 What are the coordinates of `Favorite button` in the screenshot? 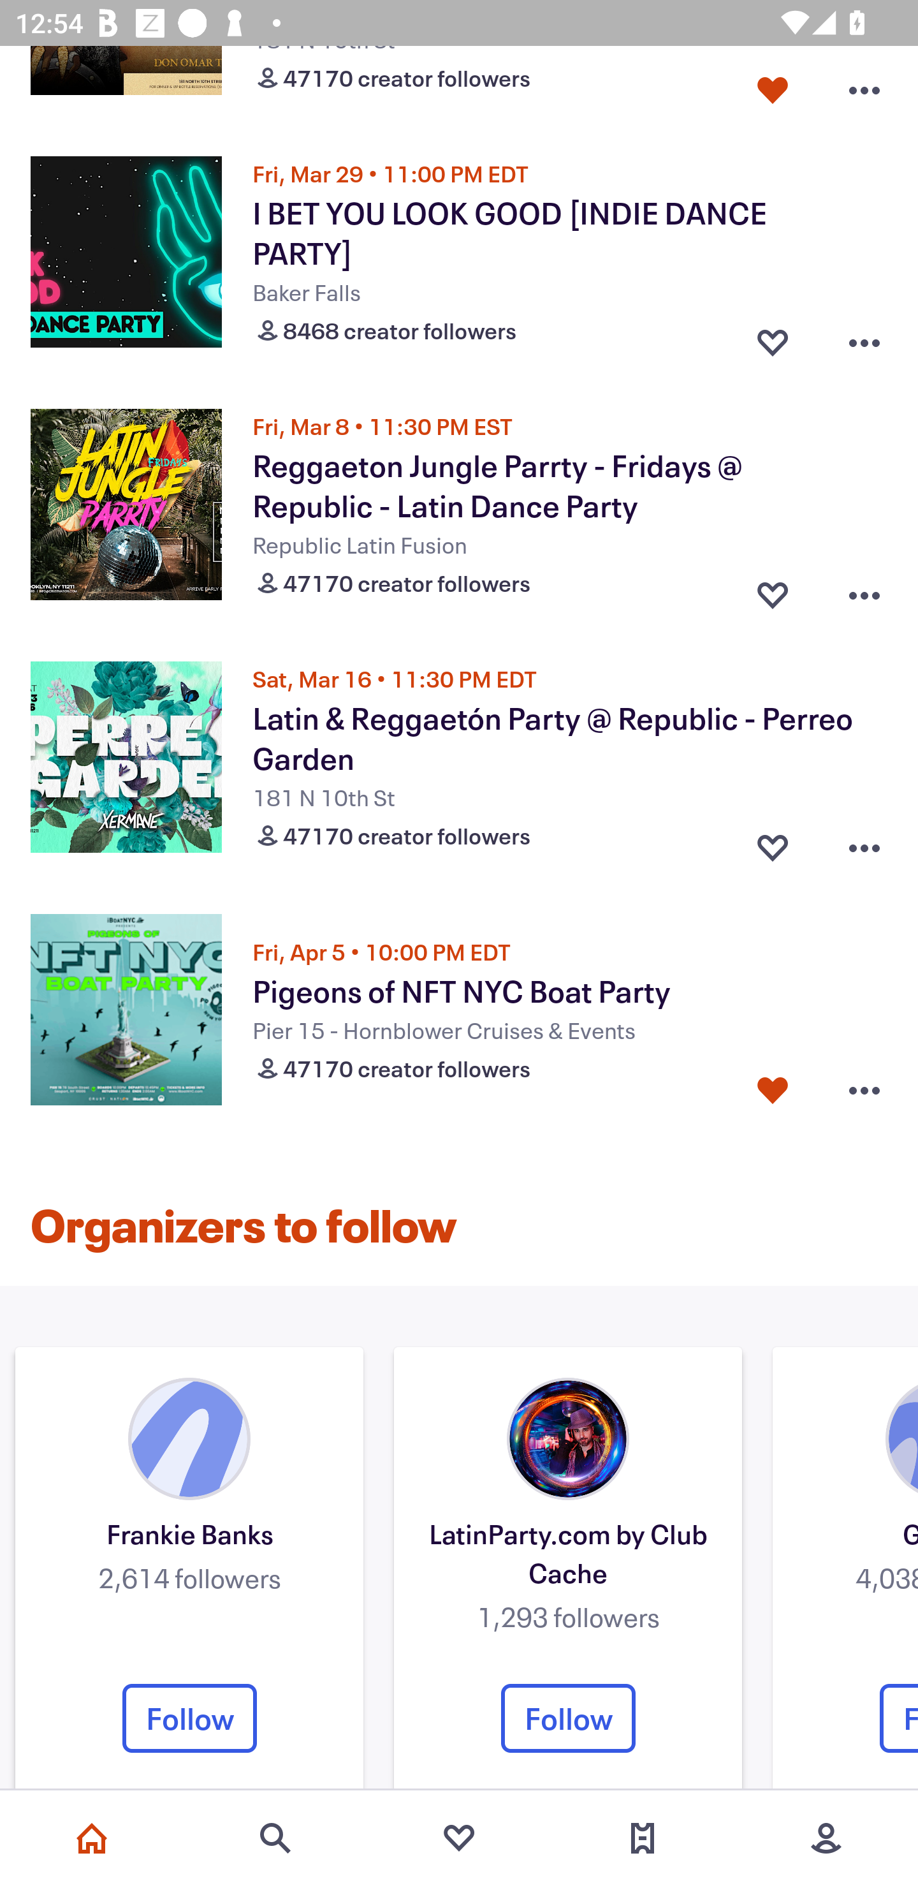 It's located at (773, 337).